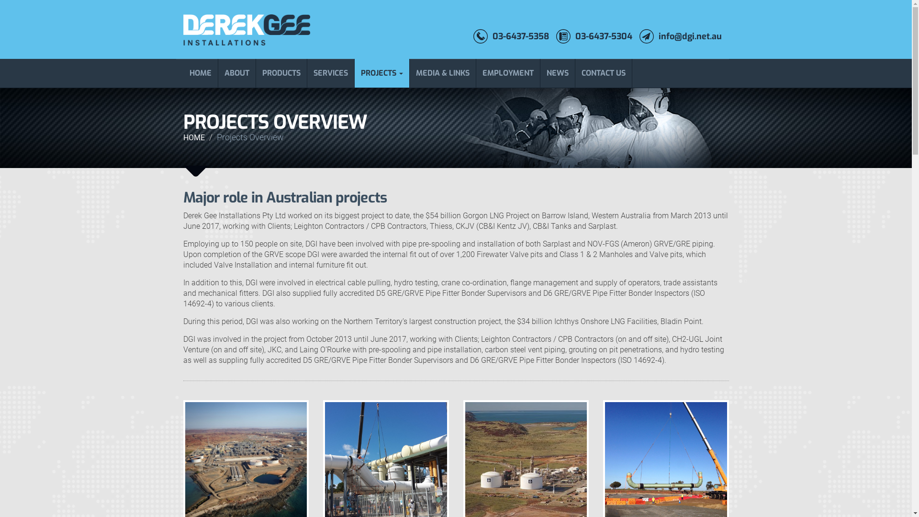 The image size is (919, 517). I want to click on info@dgi.net.au, so click(681, 36).